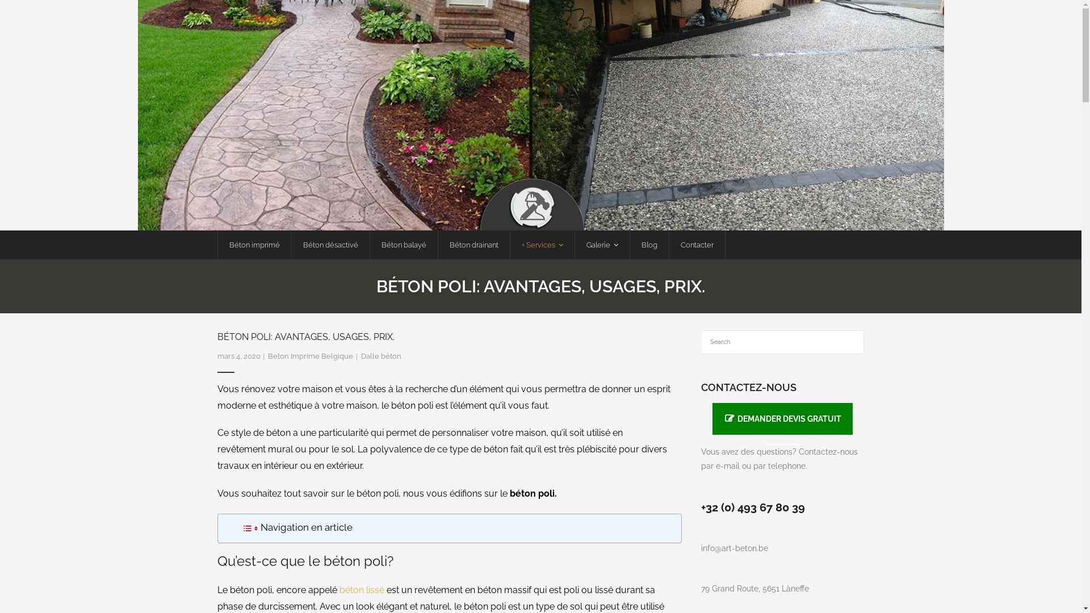  Describe the element at coordinates (311, 356) in the screenshot. I see `Beton Imprime Belgique` at that location.